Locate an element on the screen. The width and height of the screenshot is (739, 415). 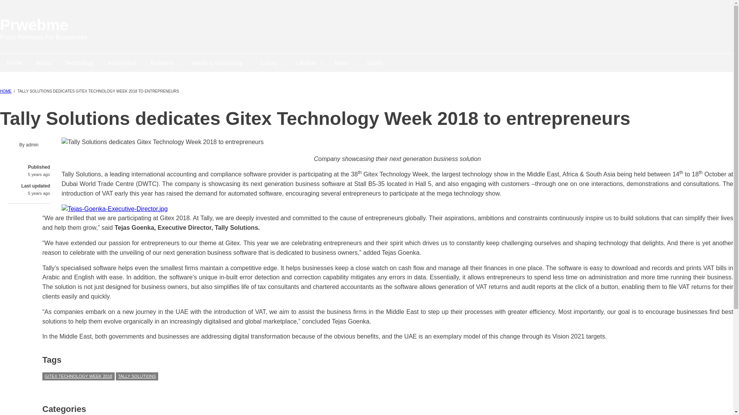
GITEX TECHNOLOGY WEEK 2018 is located at coordinates (78, 376).